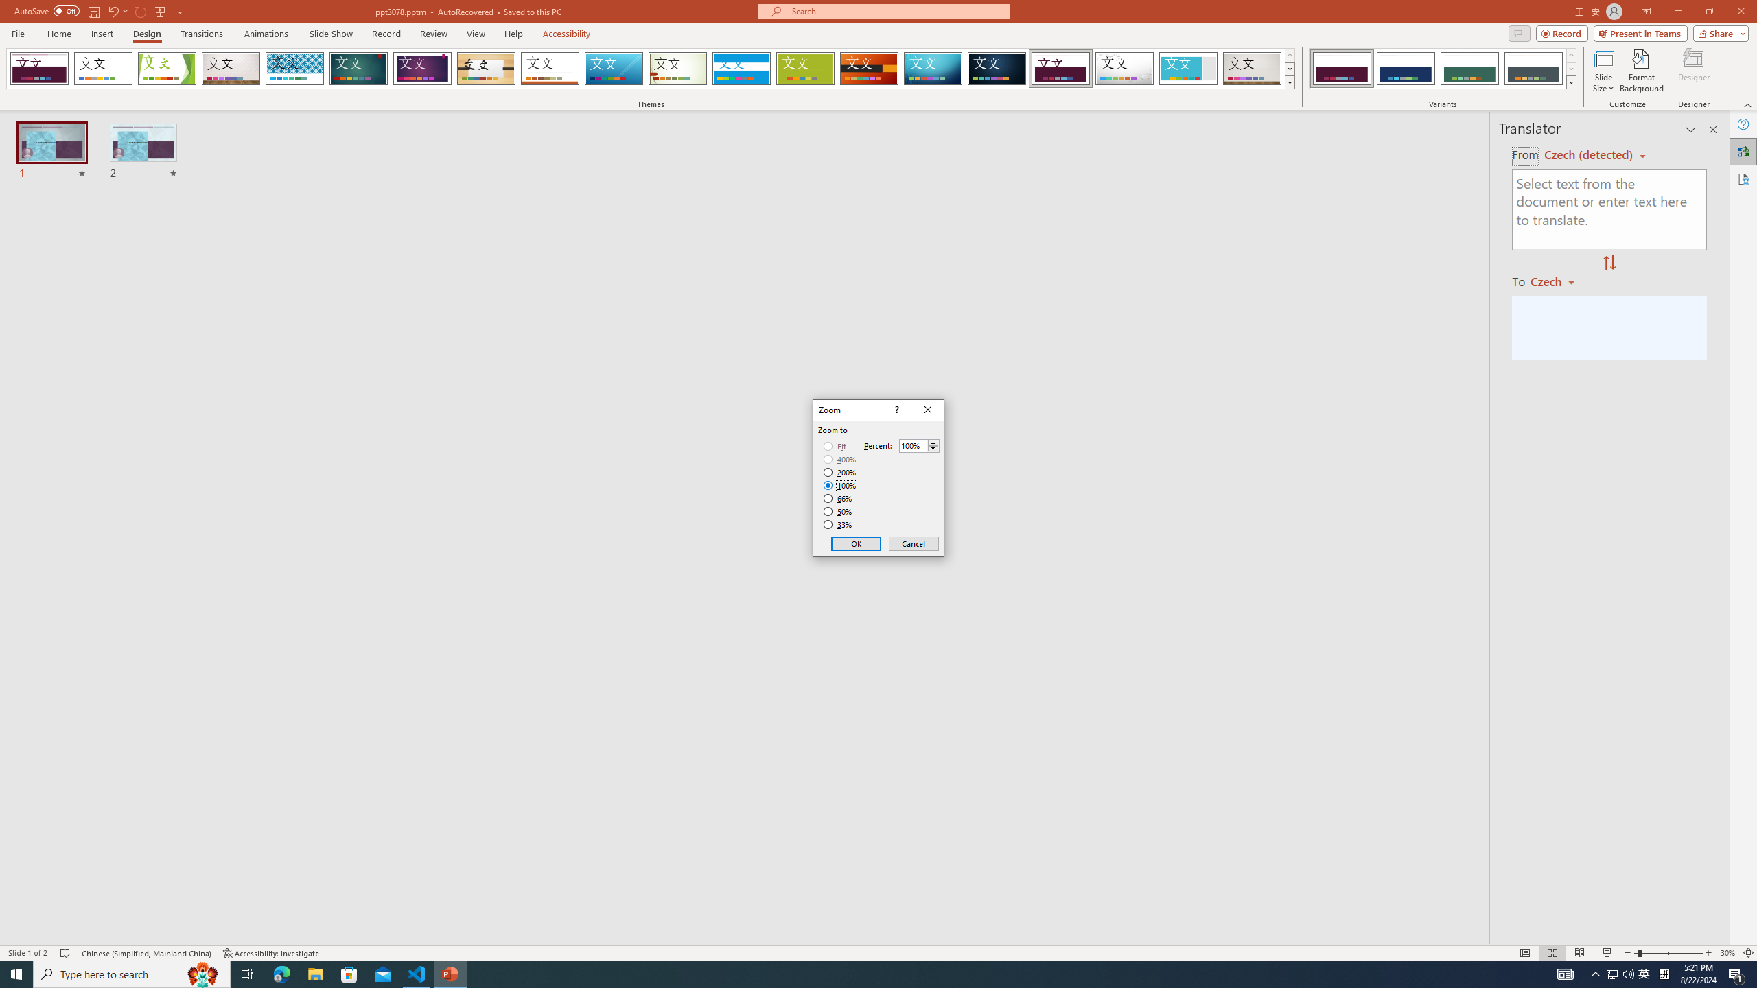 This screenshot has width=1757, height=988. Describe the element at coordinates (840, 485) in the screenshot. I see `100%` at that location.